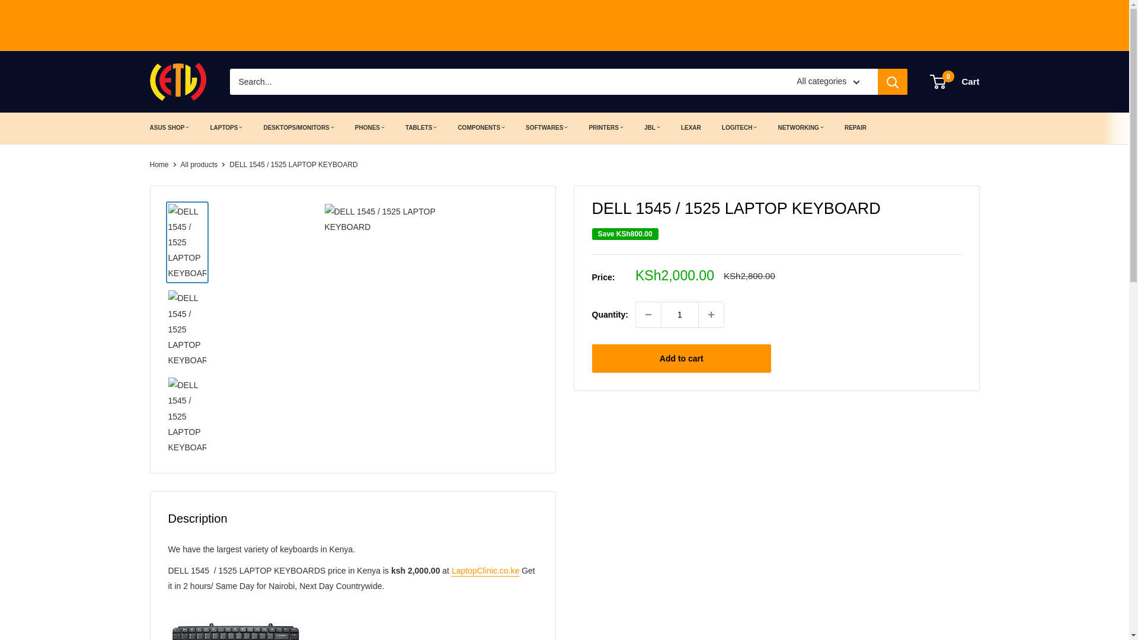 This screenshot has height=640, width=1138. What do you see at coordinates (648, 314) in the screenshot?
I see `Decrease quantity by 1` at bounding box center [648, 314].